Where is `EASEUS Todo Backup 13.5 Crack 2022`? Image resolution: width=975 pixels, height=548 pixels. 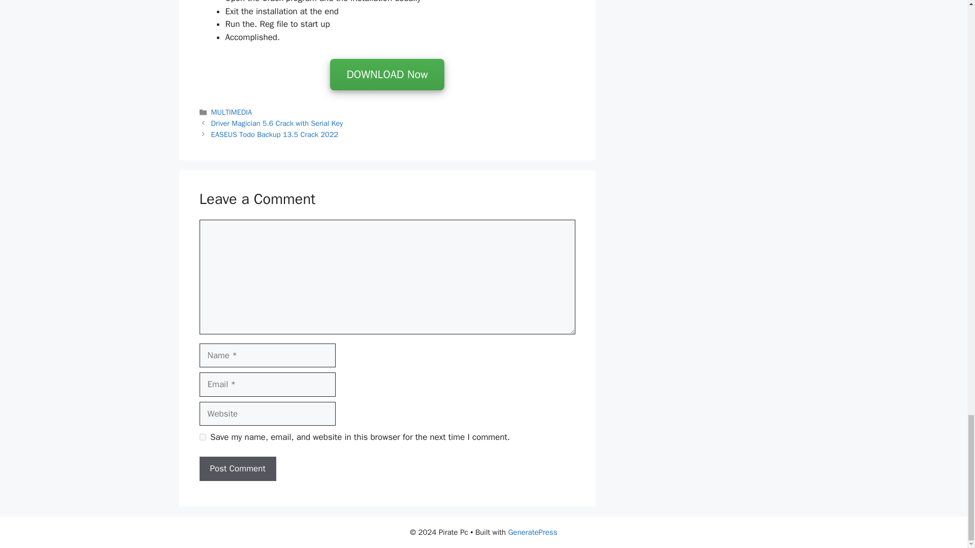 EASEUS Todo Backup 13.5 Crack 2022 is located at coordinates (275, 134).